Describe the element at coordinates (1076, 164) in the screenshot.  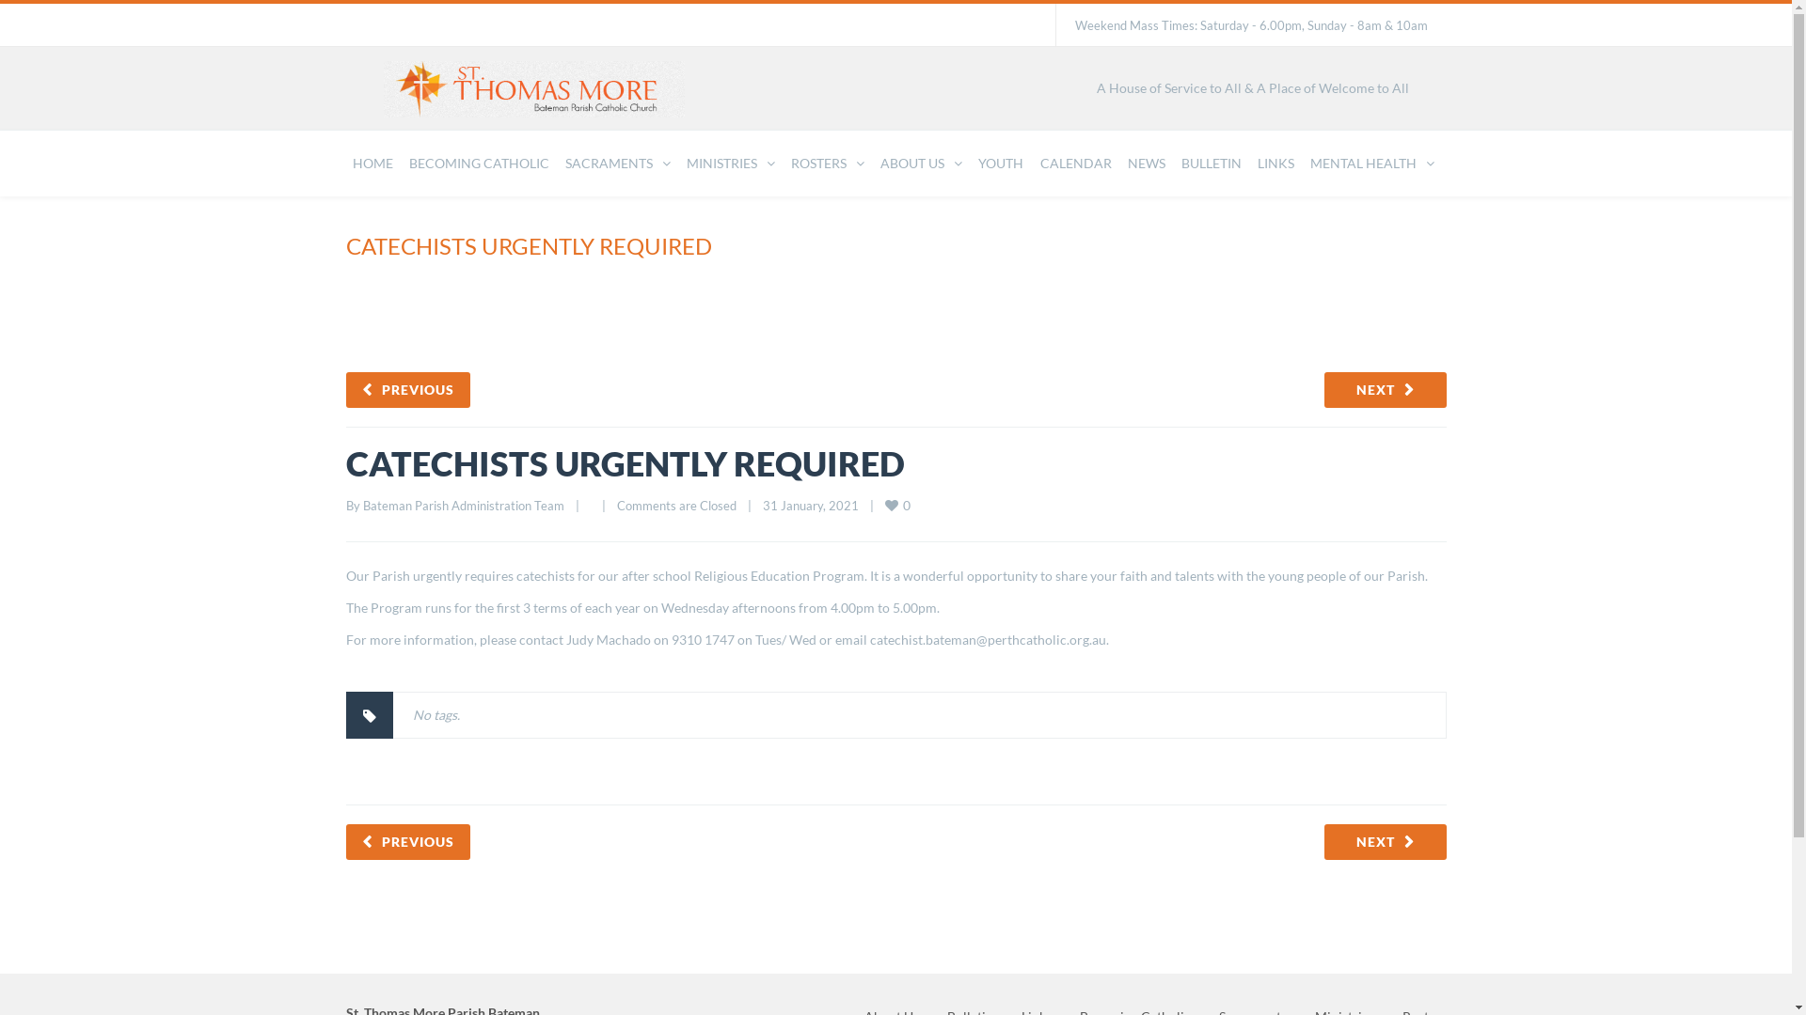
I see `CALENDAR` at that location.